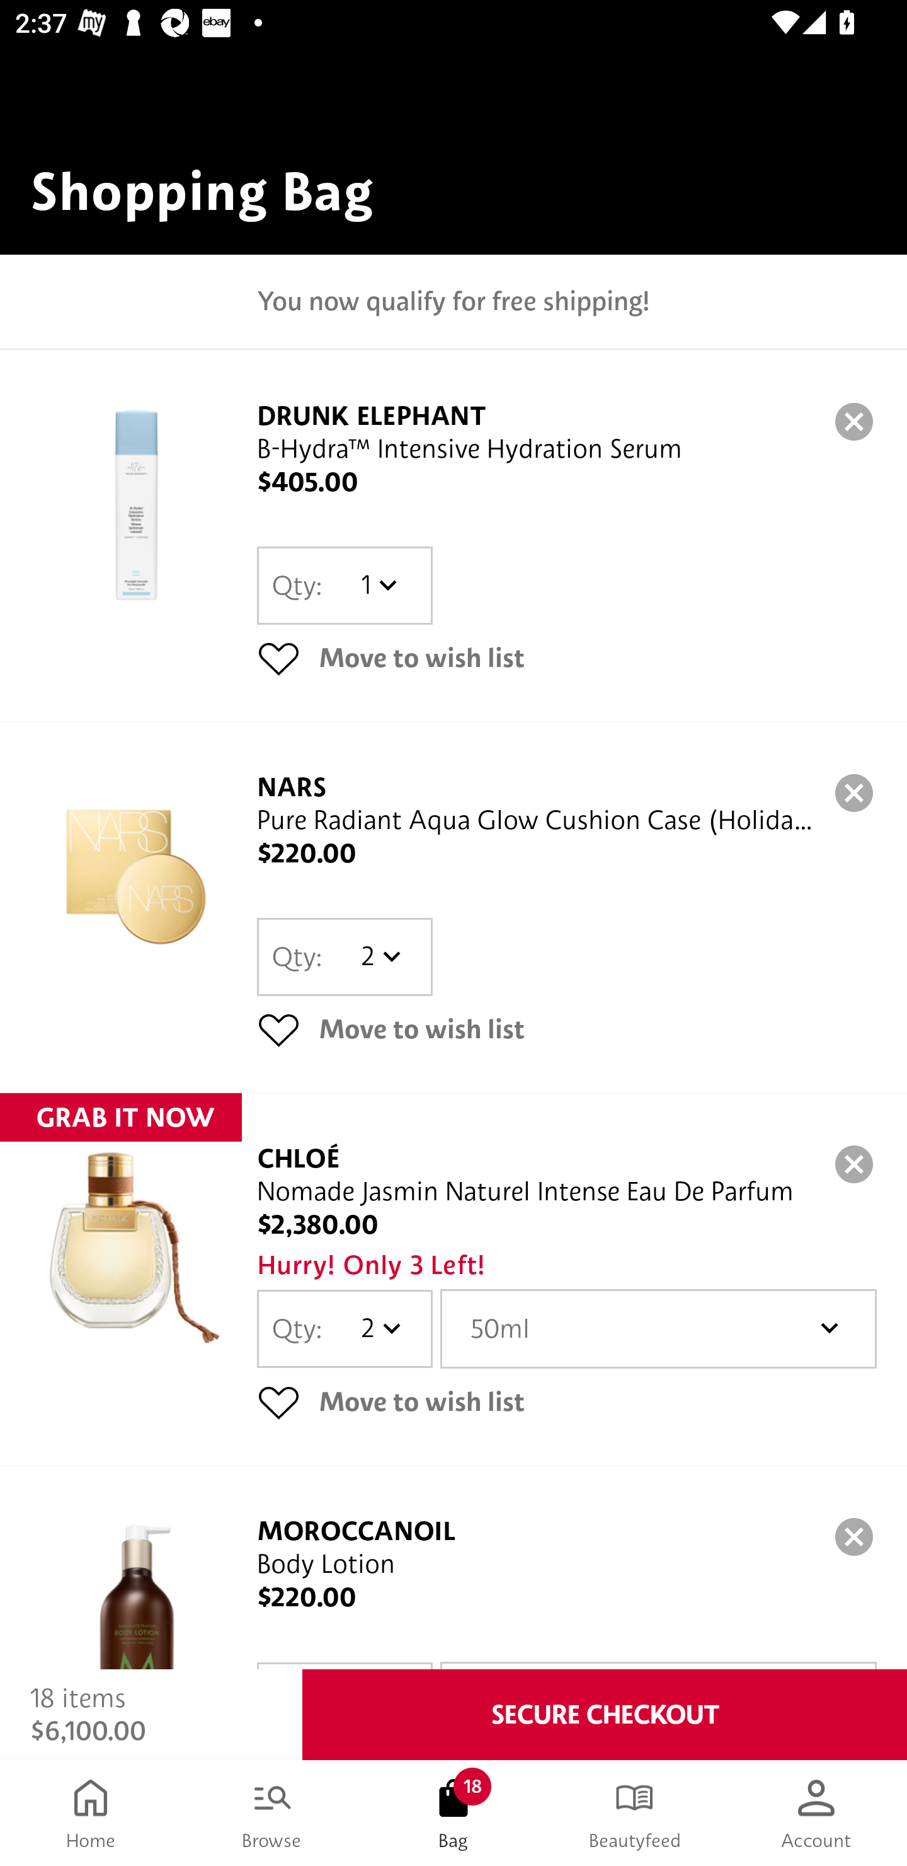  What do you see at coordinates (658, 1328) in the screenshot?
I see `50ml` at bounding box center [658, 1328].